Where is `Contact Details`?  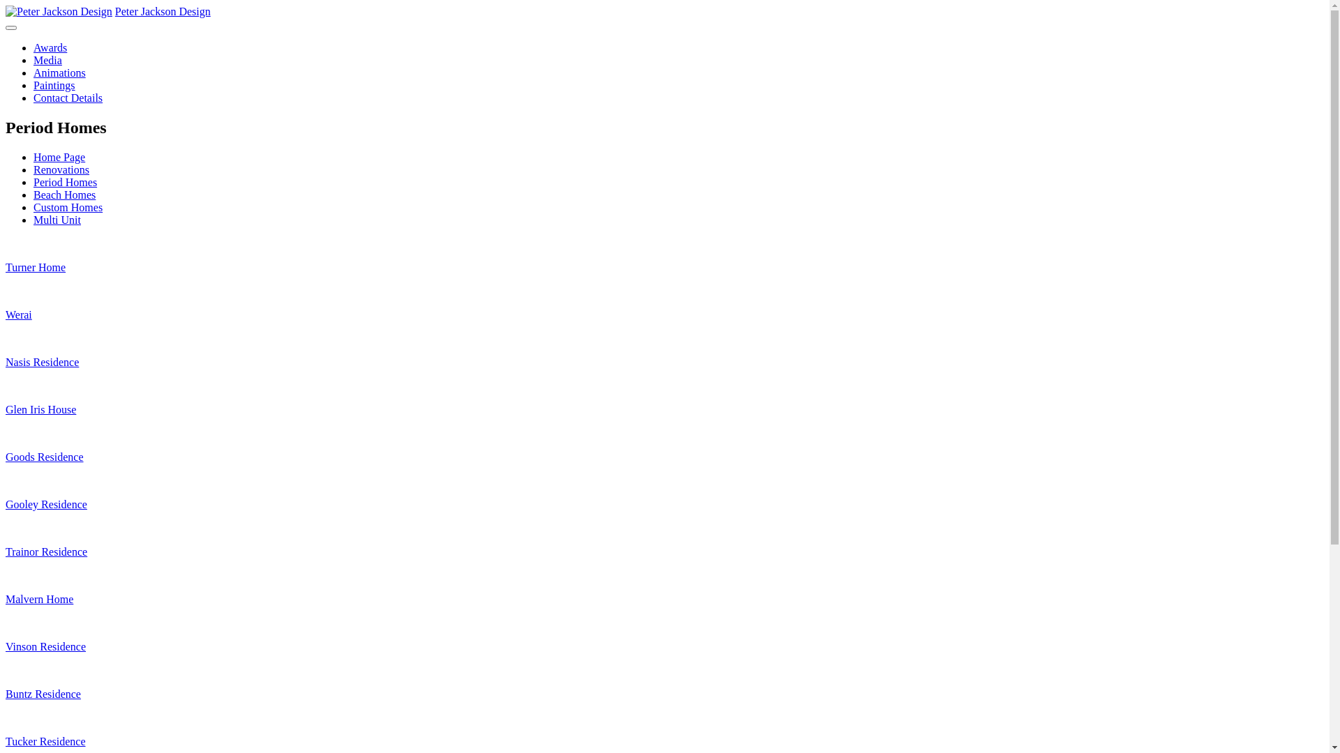
Contact Details is located at coordinates (68, 98).